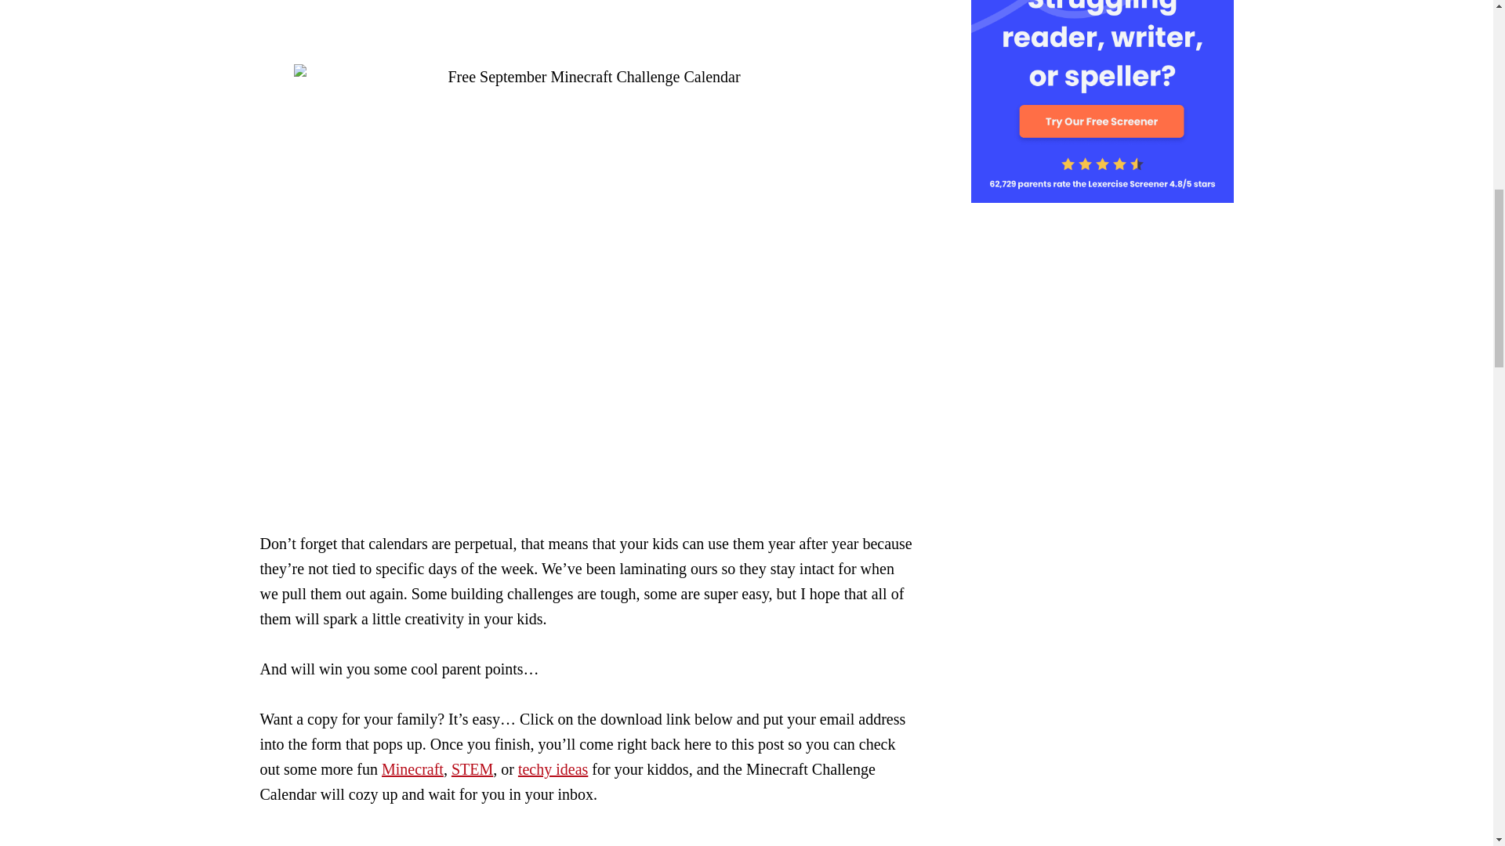  I want to click on techy ideas, so click(553, 768).